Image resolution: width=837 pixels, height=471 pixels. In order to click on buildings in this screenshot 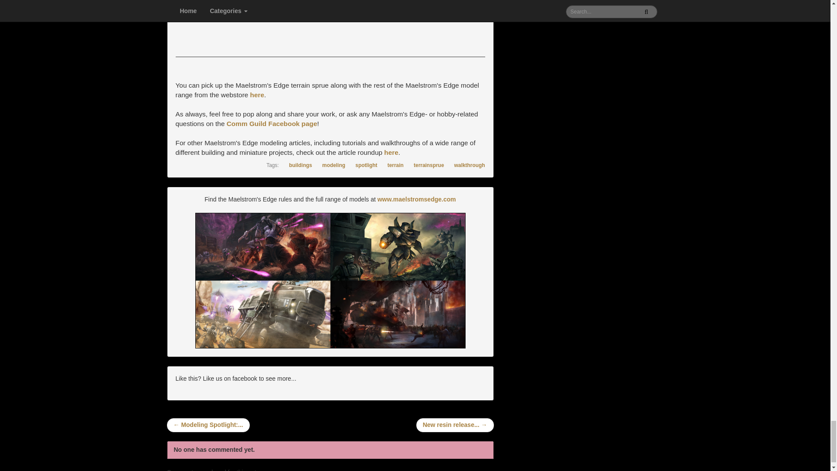, I will do `click(296, 165)`.